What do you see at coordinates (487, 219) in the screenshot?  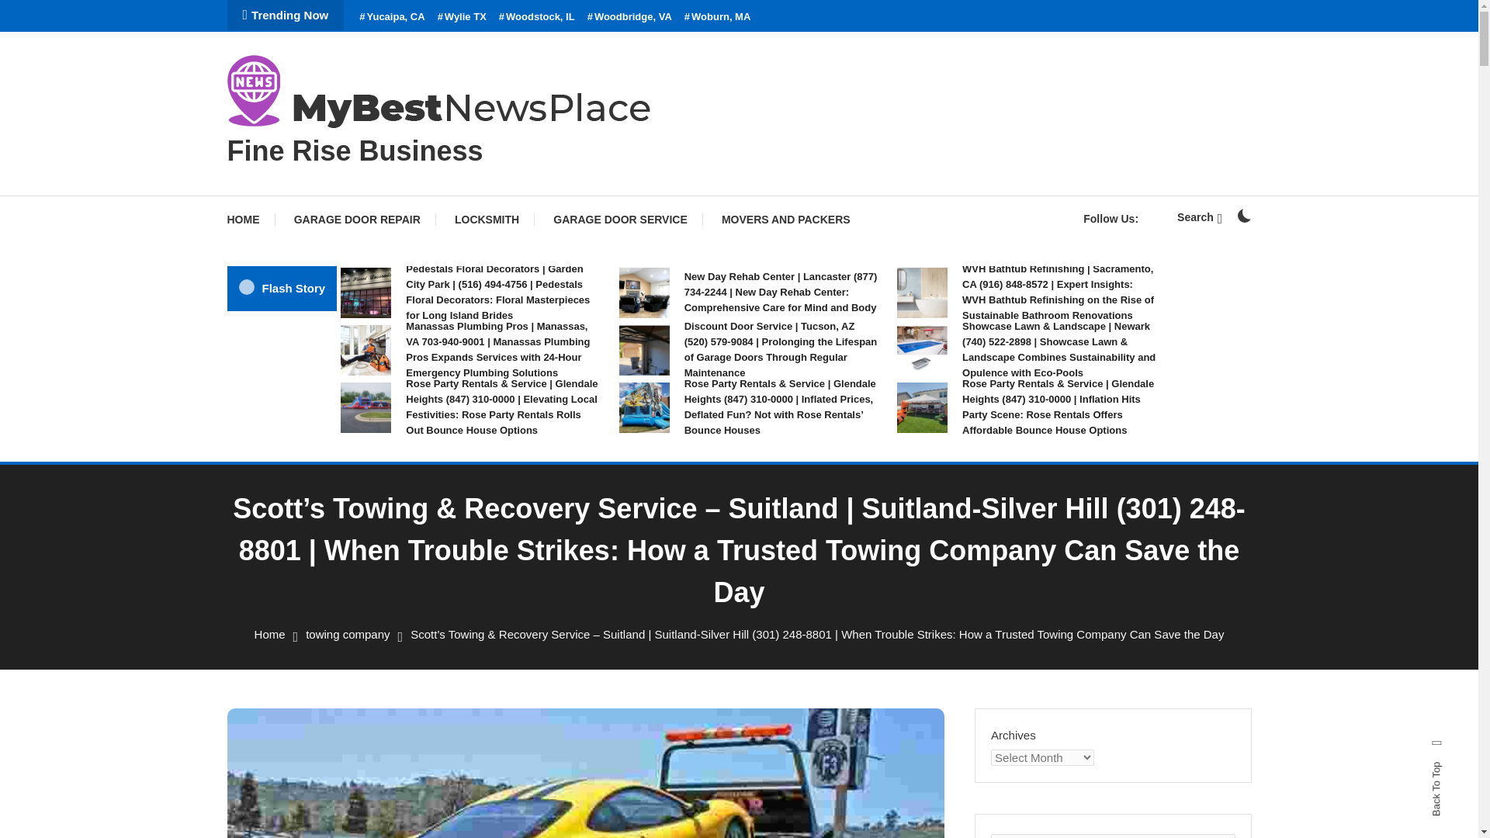 I see `LOCKSMITH` at bounding box center [487, 219].